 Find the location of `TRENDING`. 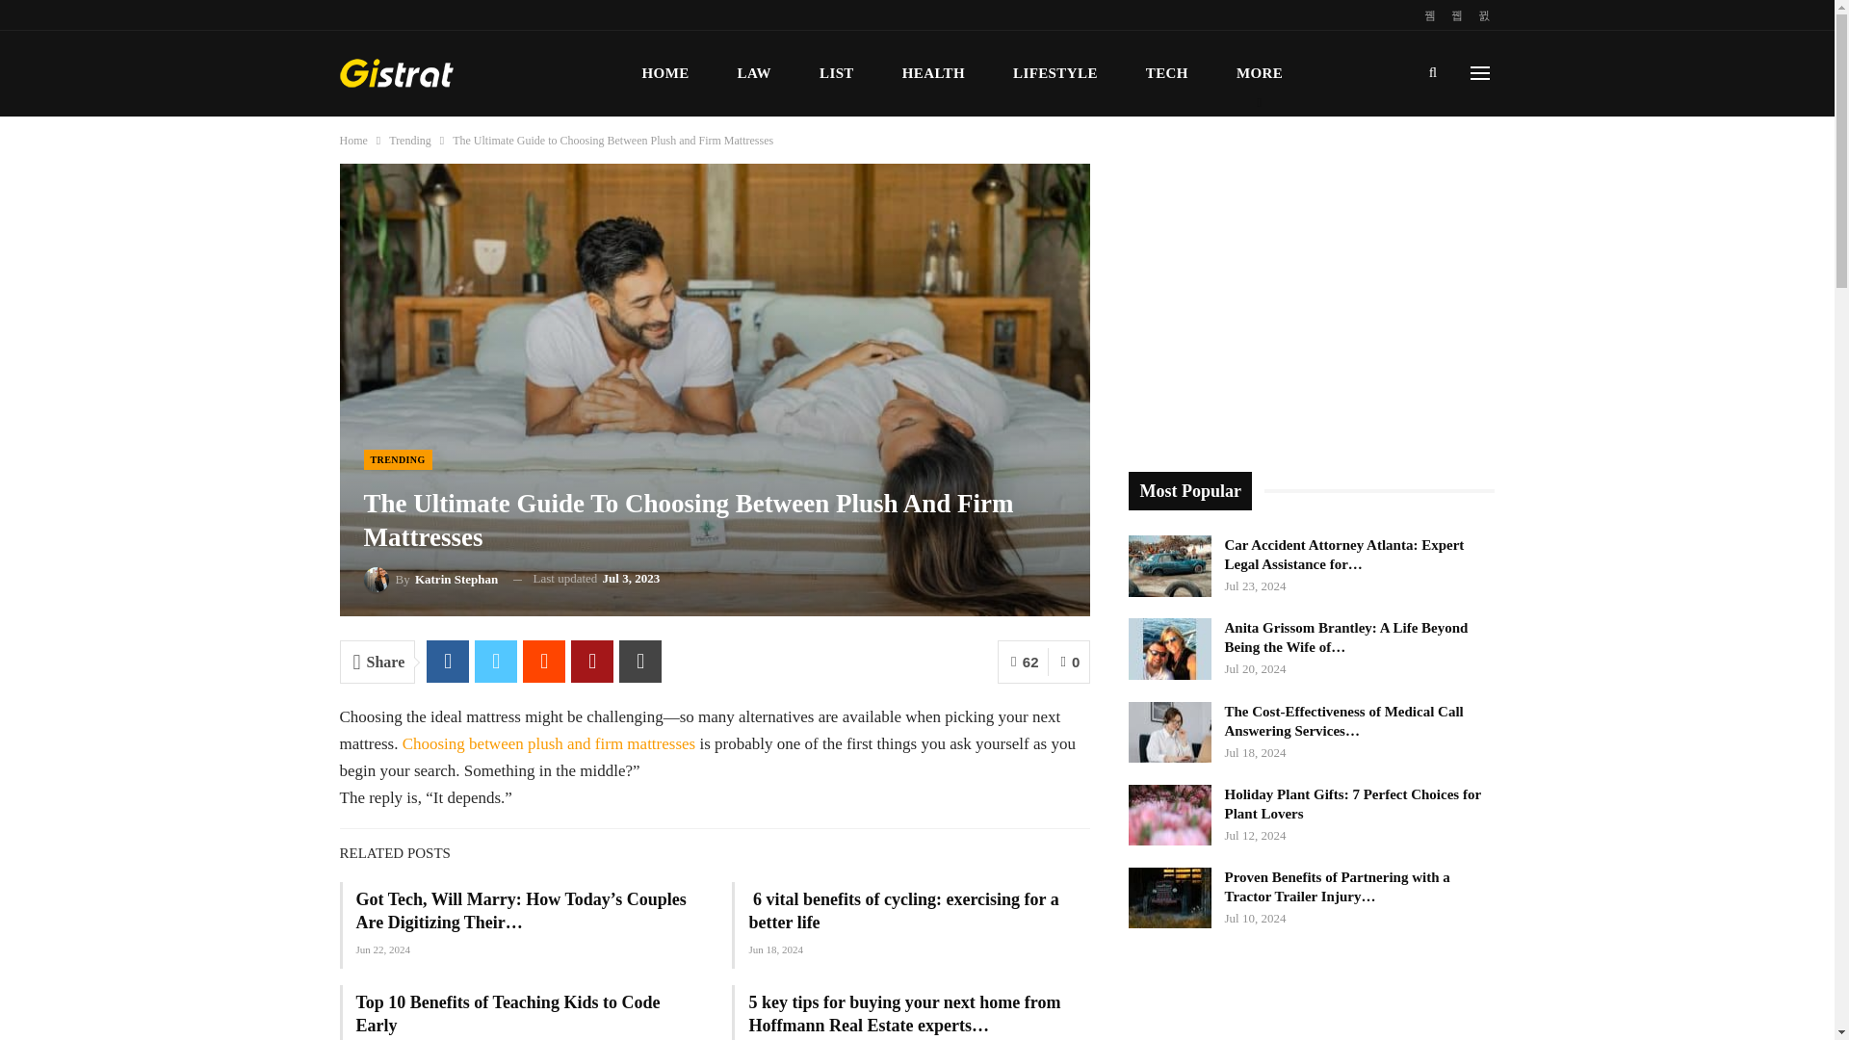

TRENDING is located at coordinates (399, 459).